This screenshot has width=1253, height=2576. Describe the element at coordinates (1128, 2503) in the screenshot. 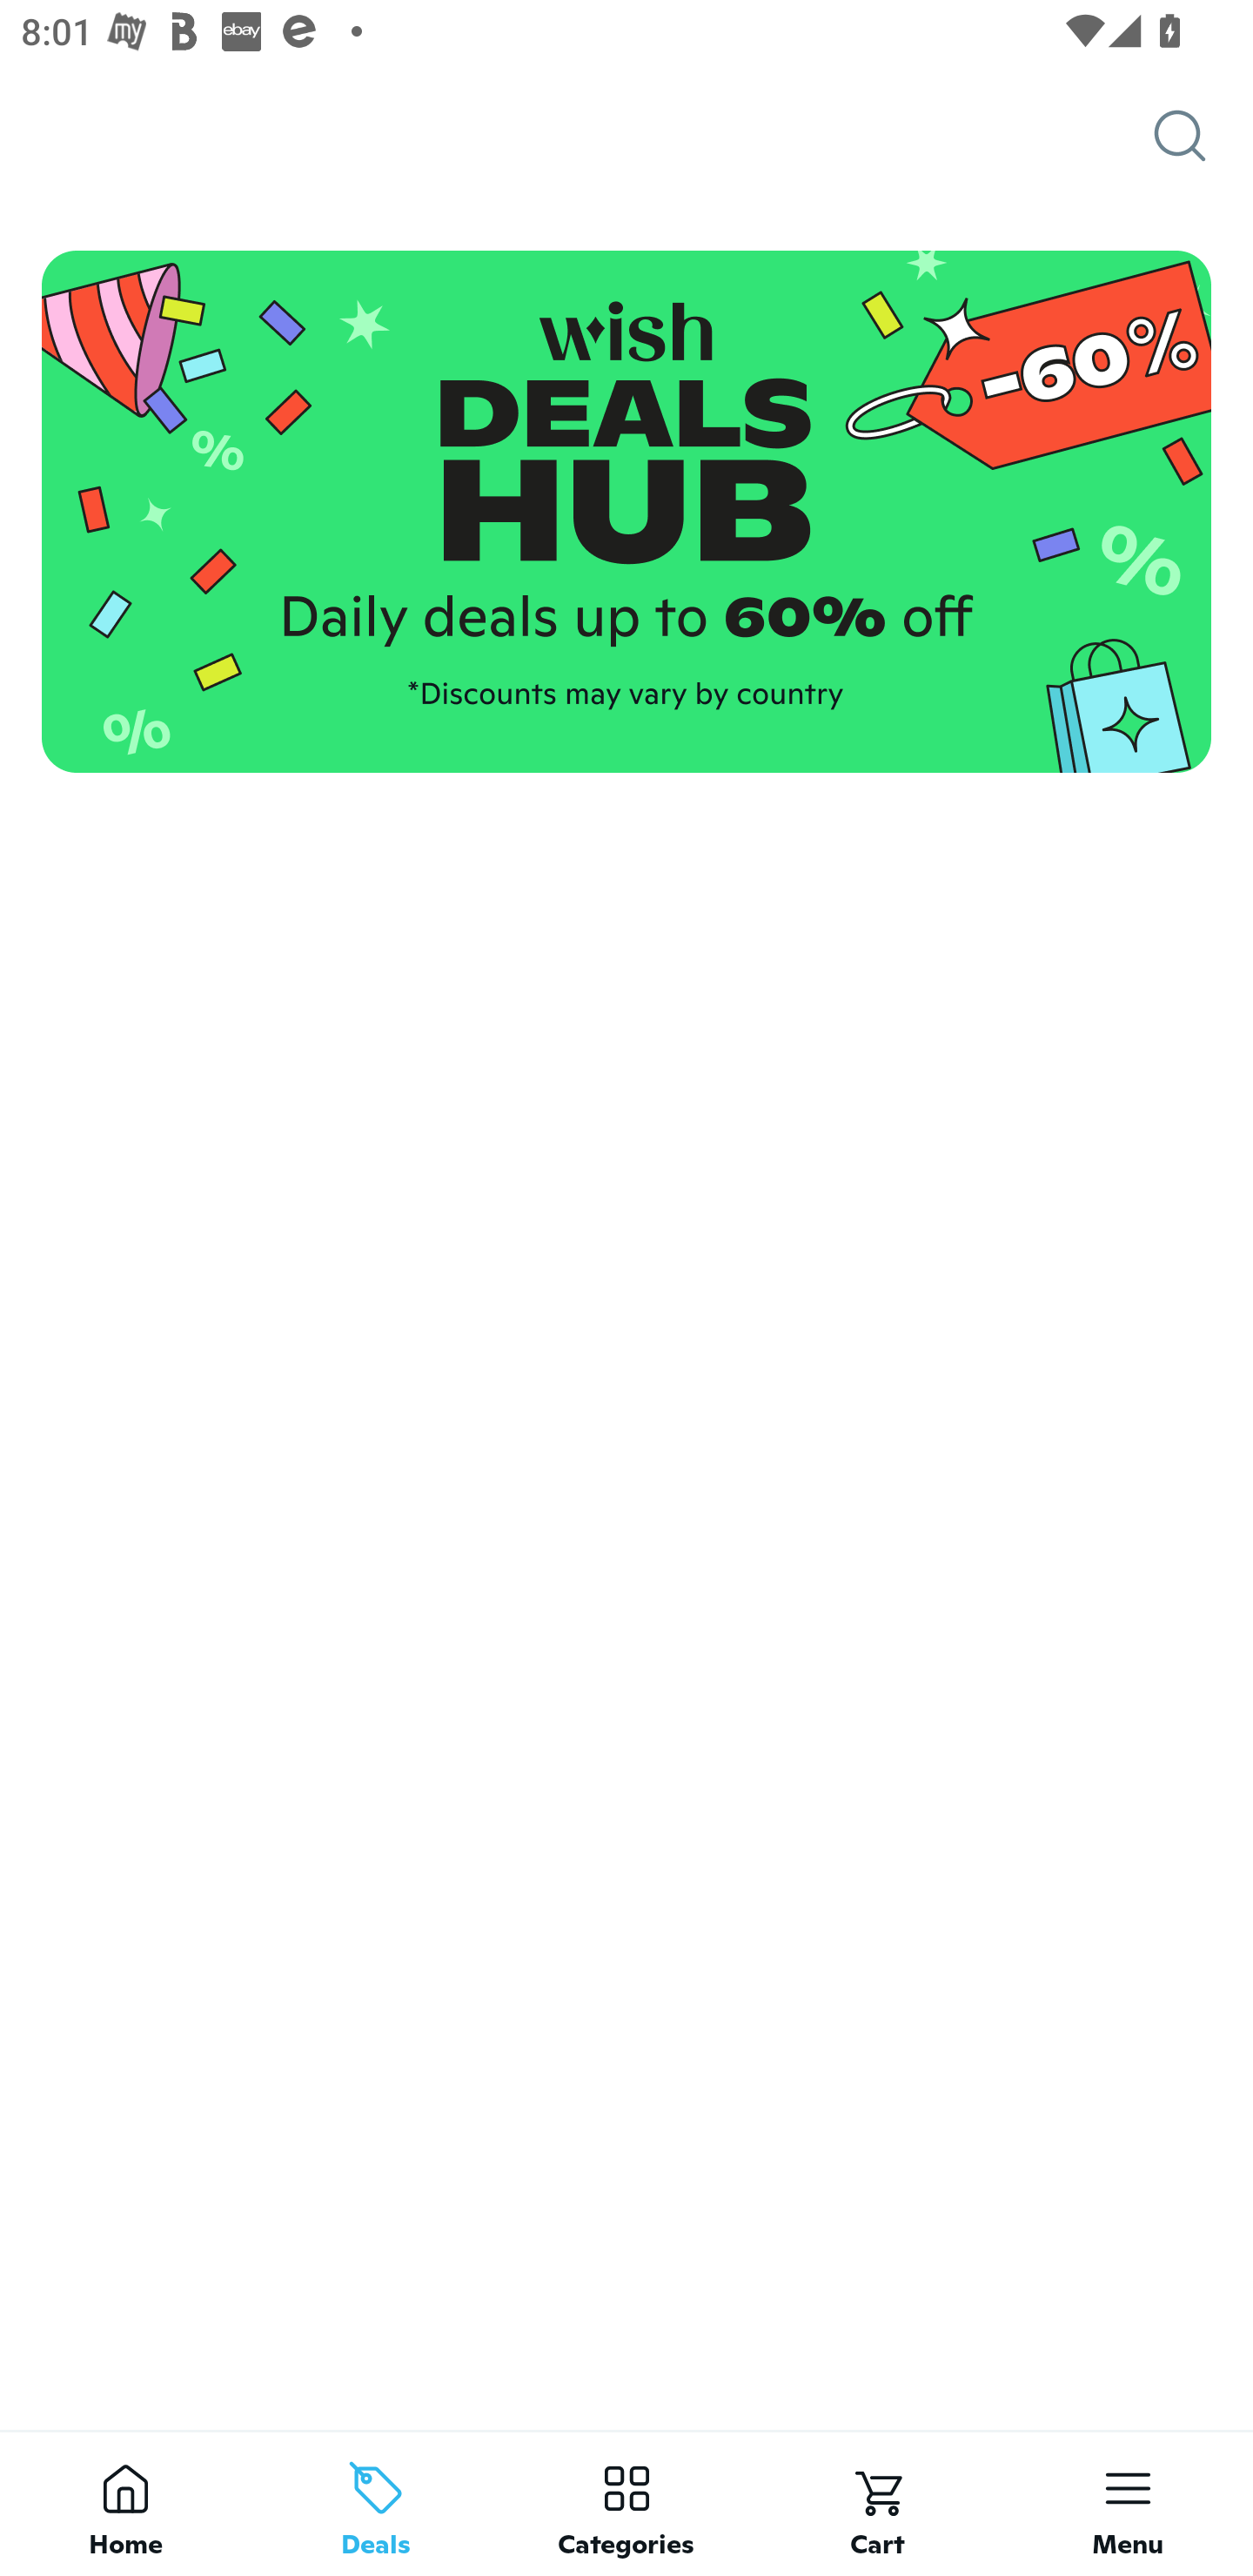

I see `Menu` at that location.